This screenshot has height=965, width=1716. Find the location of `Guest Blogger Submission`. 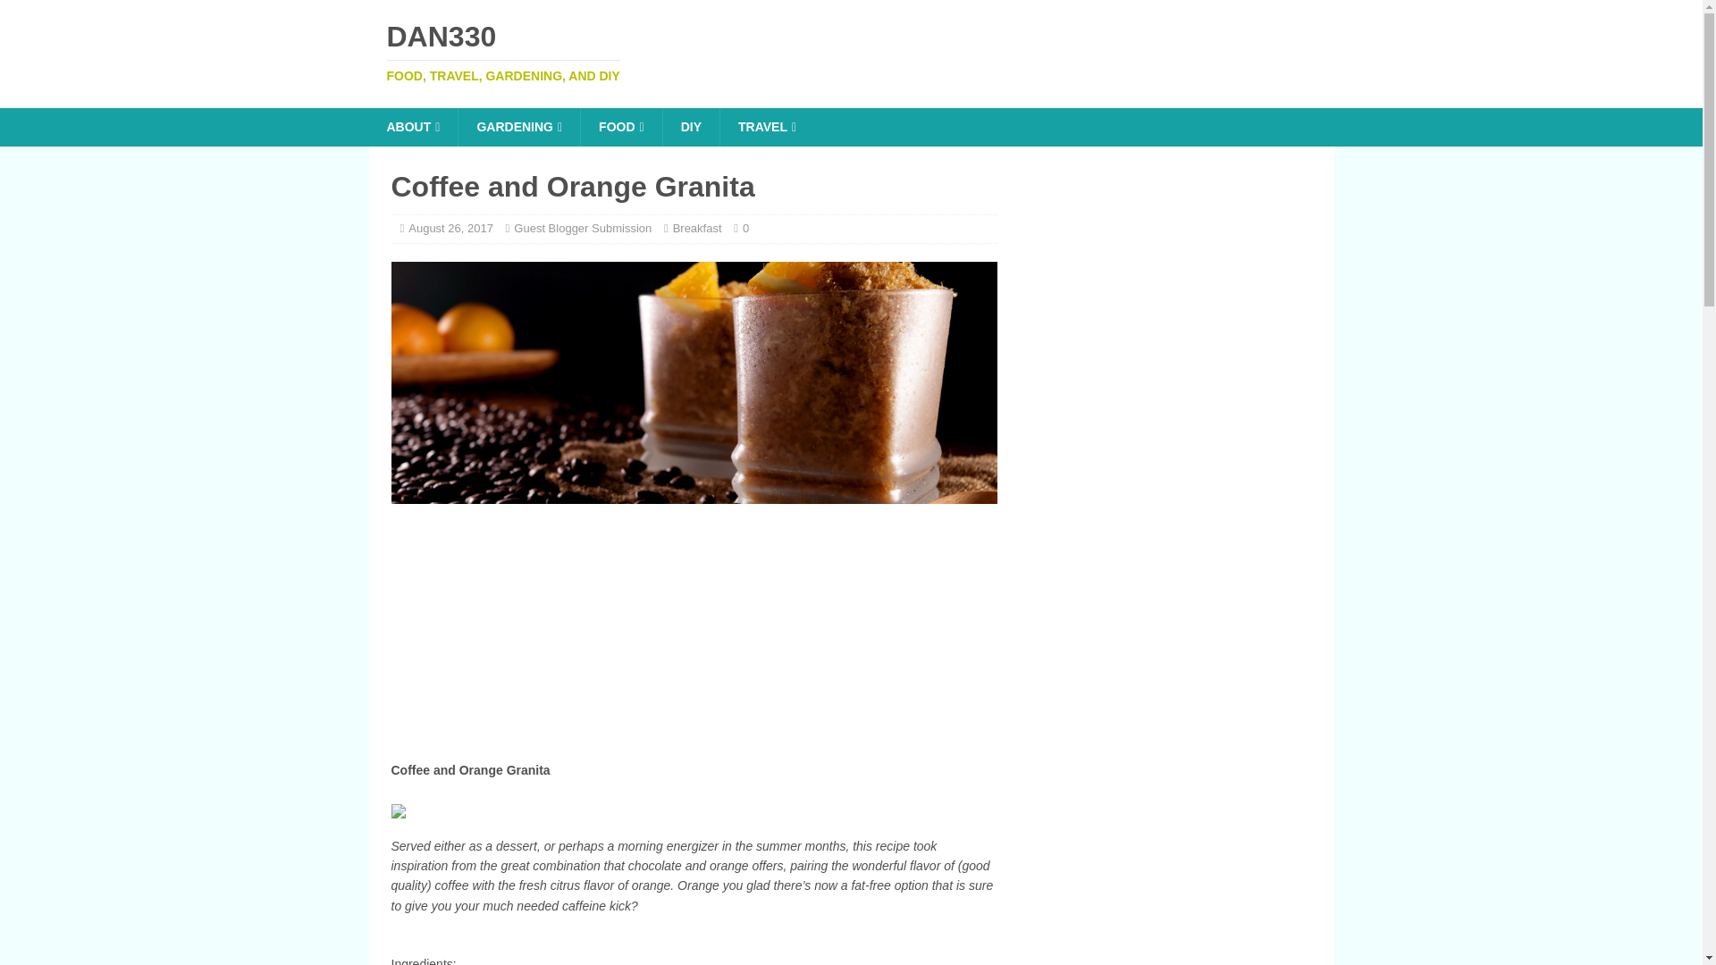

Guest Blogger Submission is located at coordinates (851, 52).